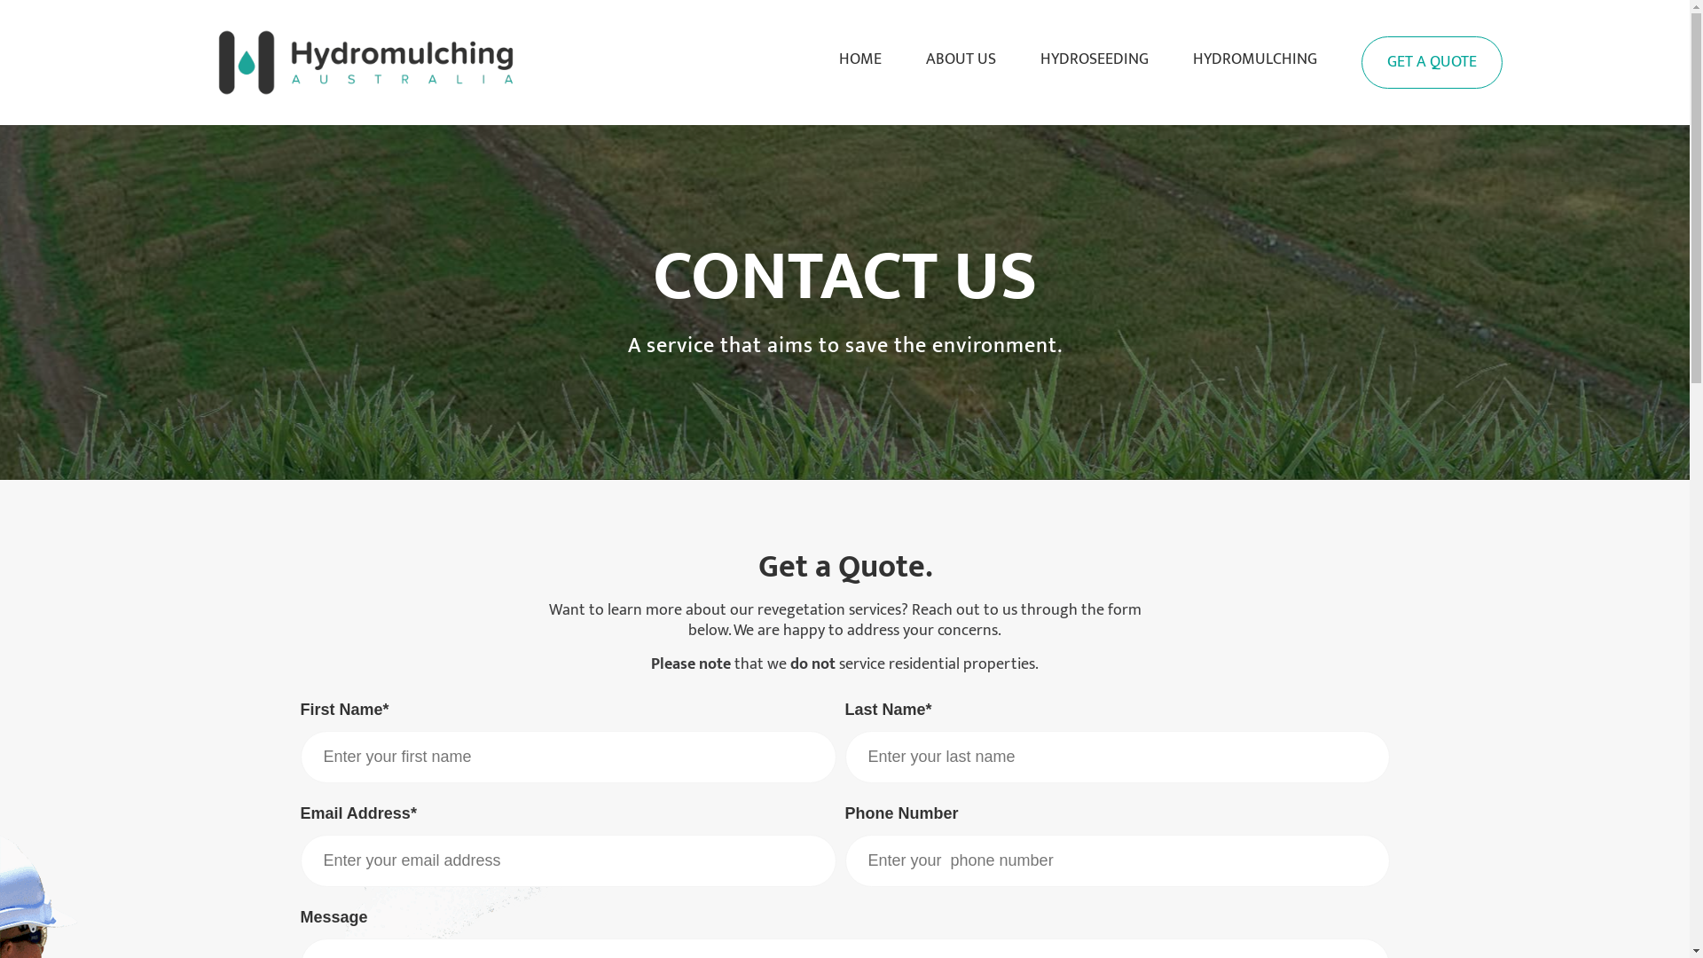  Describe the element at coordinates (1432, 62) in the screenshot. I see `GET A QUOTE` at that location.